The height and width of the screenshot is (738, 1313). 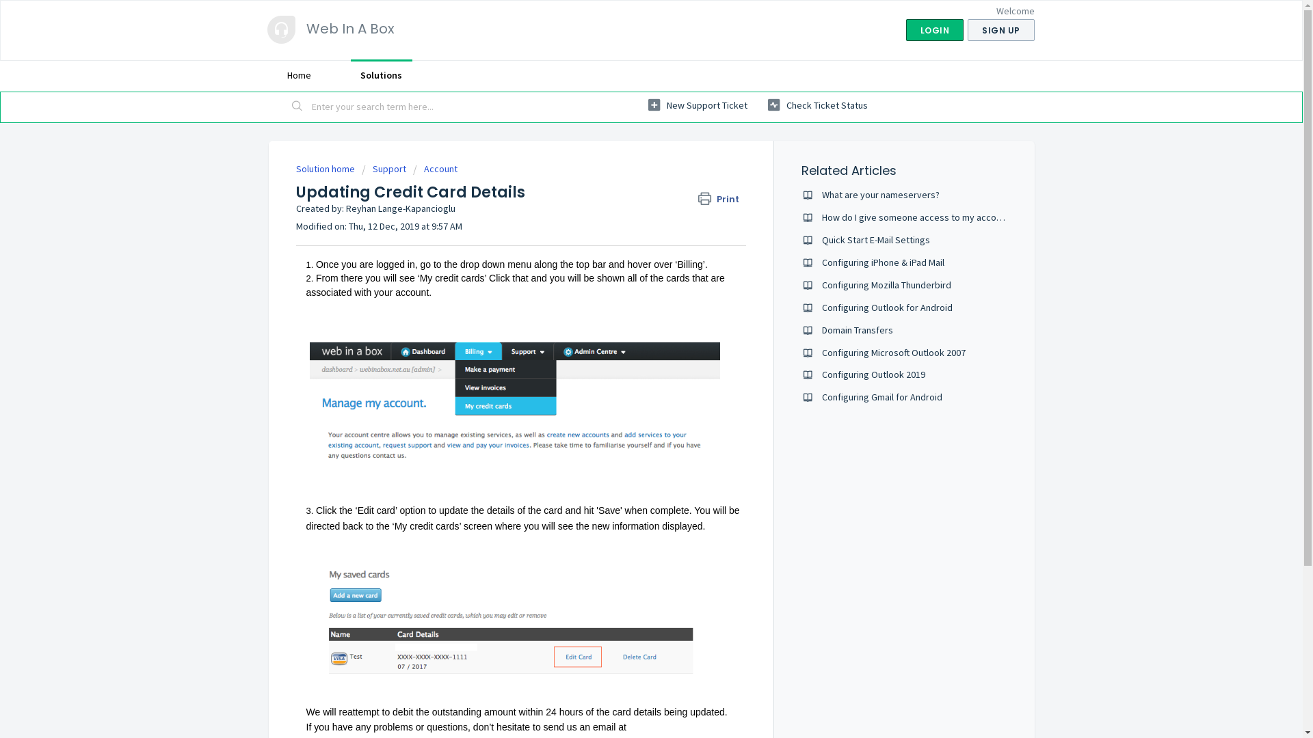 What do you see at coordinates (722, 200) in the screenshot?
I see `Print` at bounding box center [722, 200].